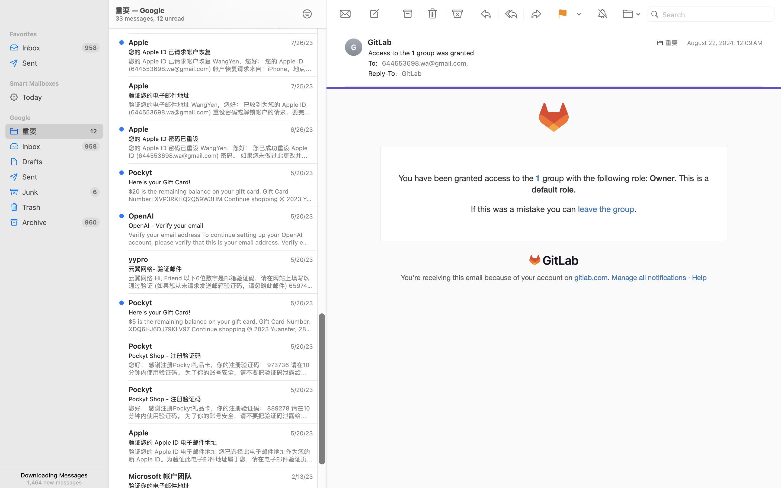 This screenshot has height=488, width=781. I want to click on 644553698.wa@gmail.com, so click(426, 63).